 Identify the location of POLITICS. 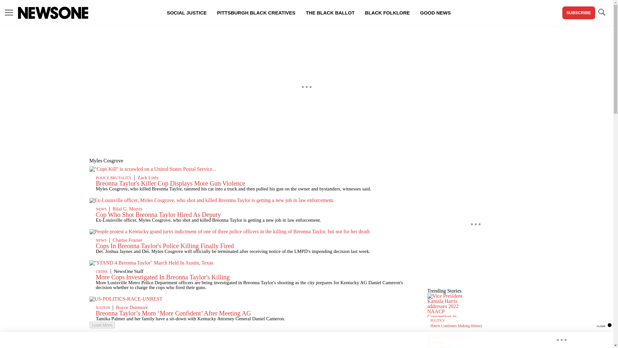
(437, 320).